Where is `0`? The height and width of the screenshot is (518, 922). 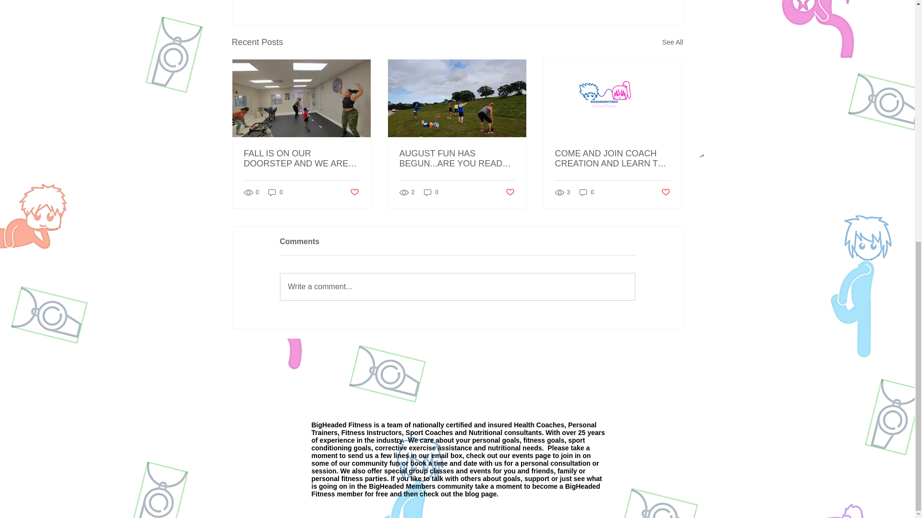
0 is located at coordinates (276, 193).